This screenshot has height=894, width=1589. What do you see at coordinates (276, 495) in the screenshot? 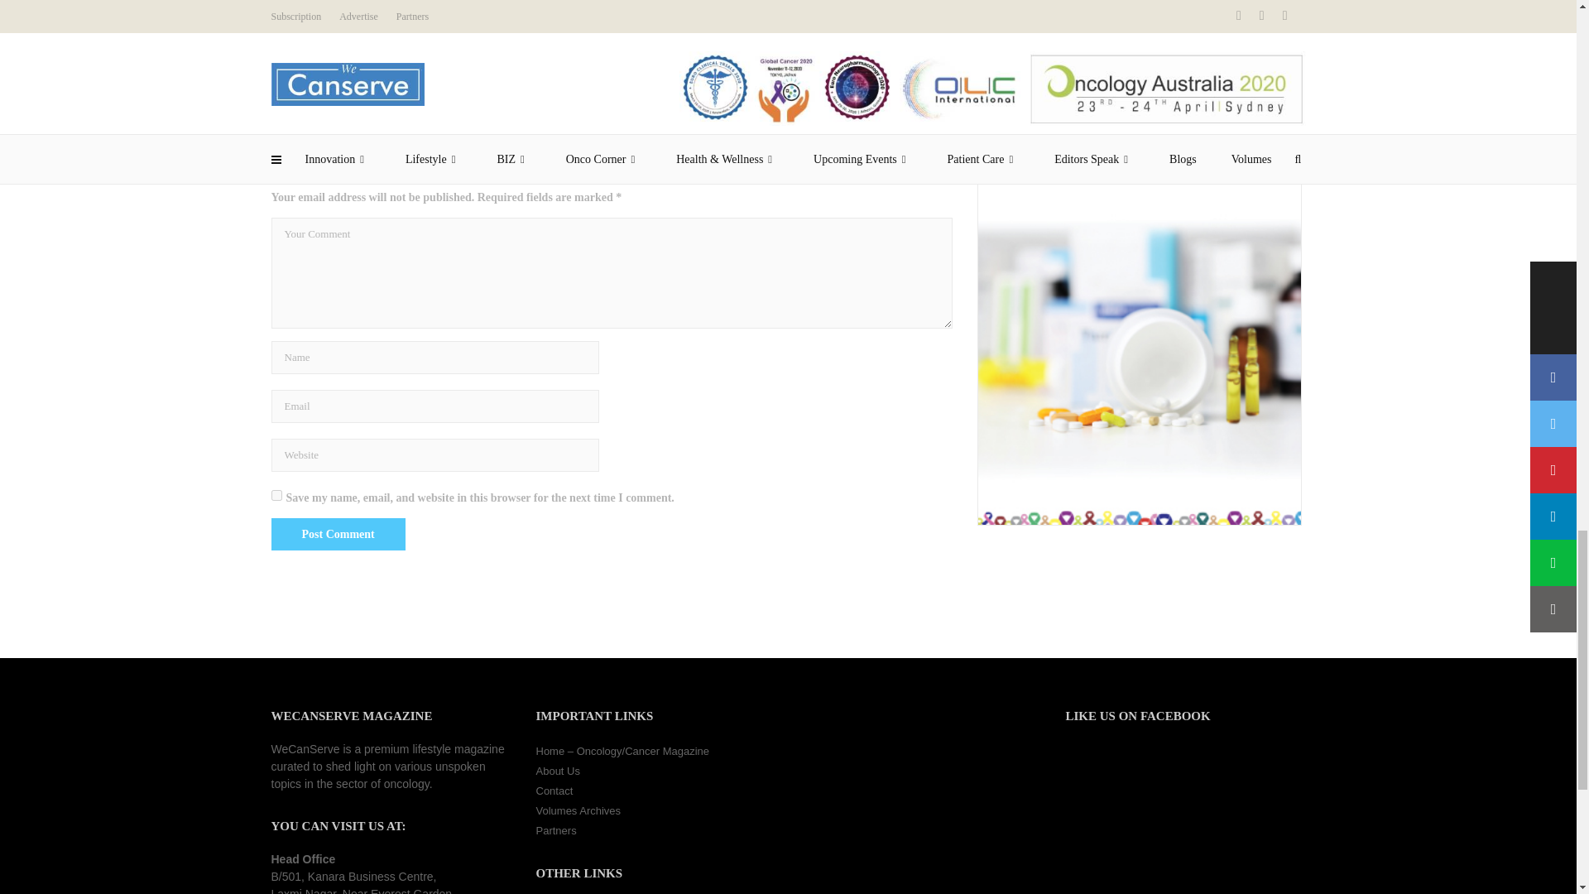
I see `yes` at bounding box center [276, 495].